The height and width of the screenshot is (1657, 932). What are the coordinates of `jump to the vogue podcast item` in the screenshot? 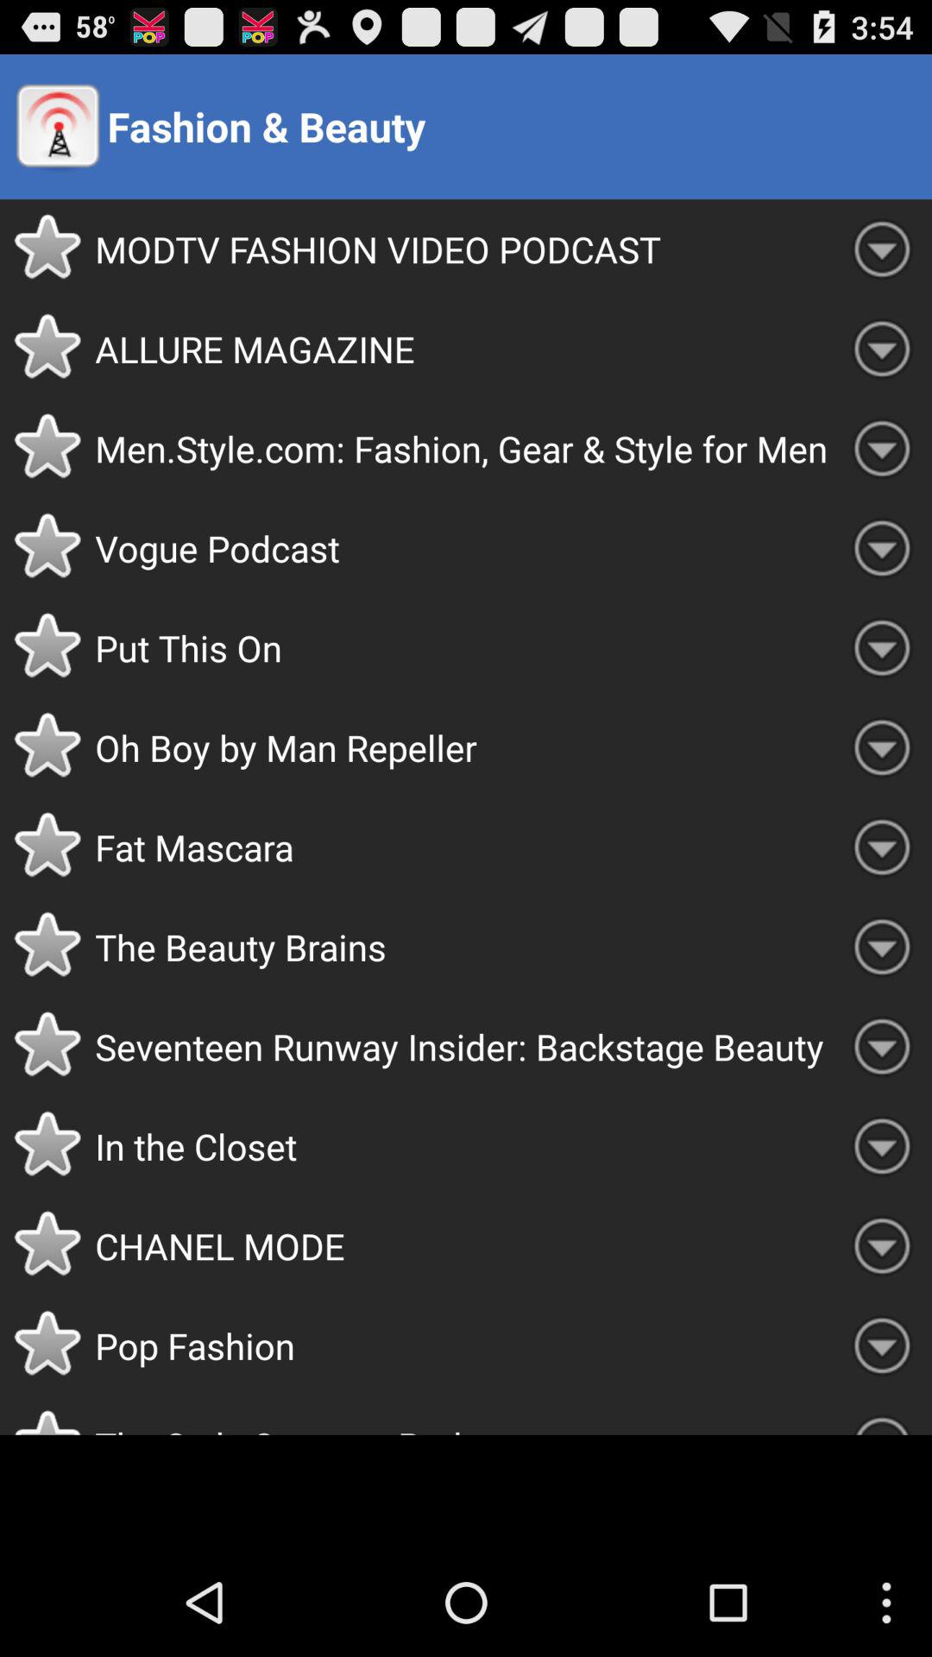 It's located at (463, 548).